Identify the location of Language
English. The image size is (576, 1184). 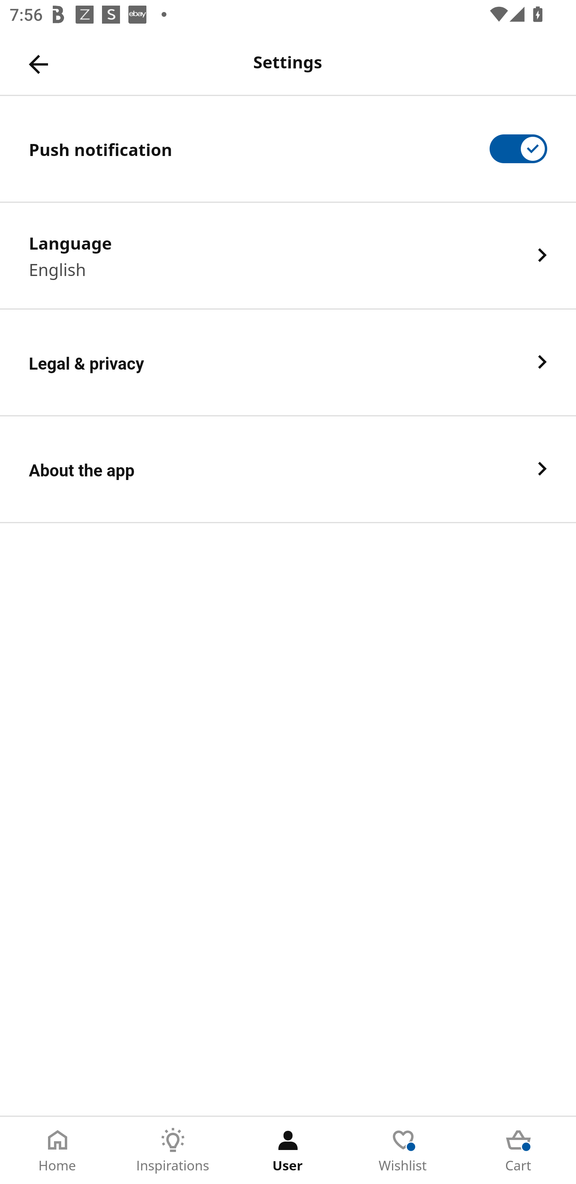
(288, 256).